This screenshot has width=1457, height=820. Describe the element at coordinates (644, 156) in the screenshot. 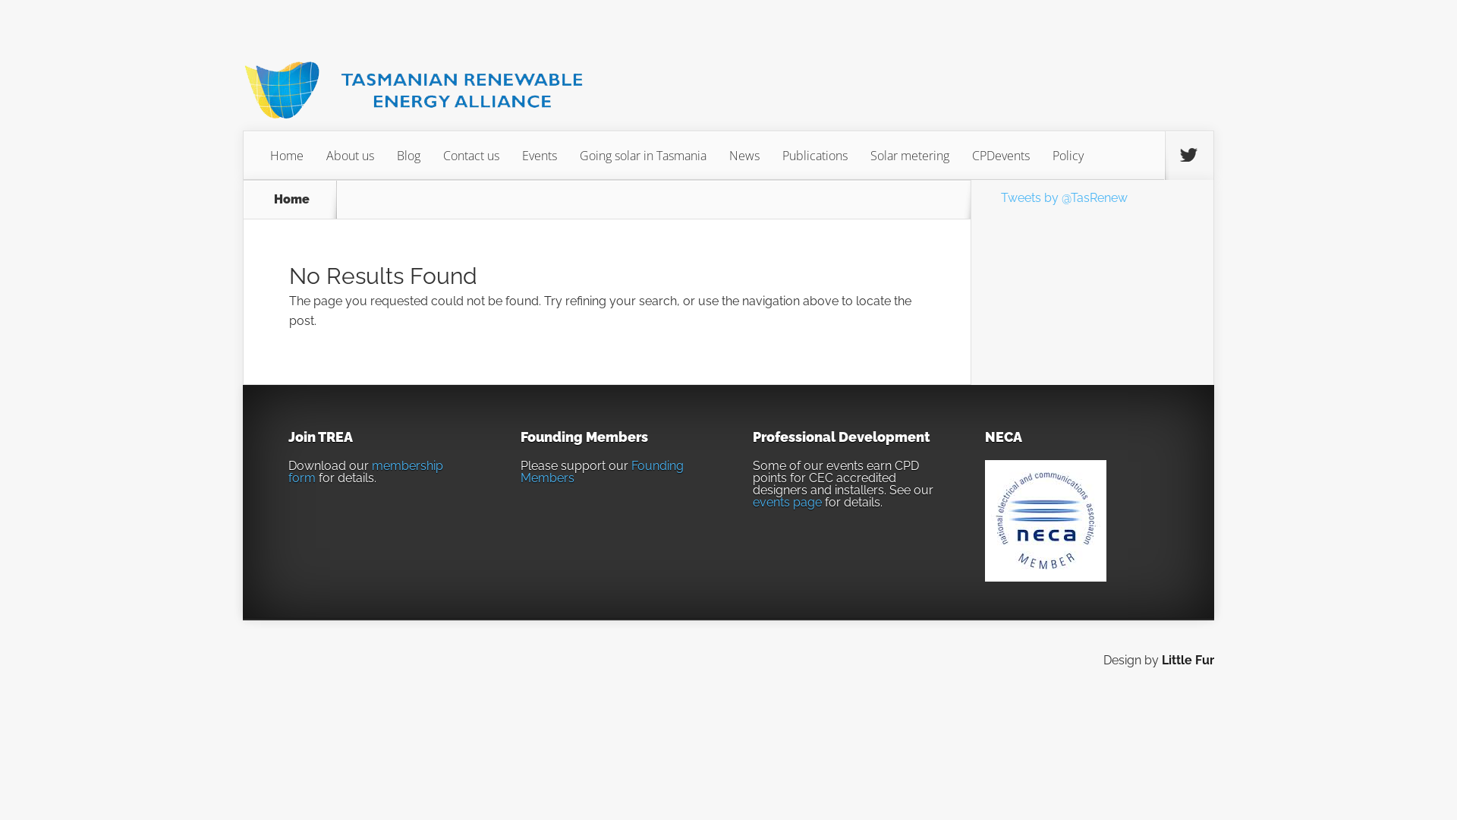

I see `Going solar in Tasmania` at that location.